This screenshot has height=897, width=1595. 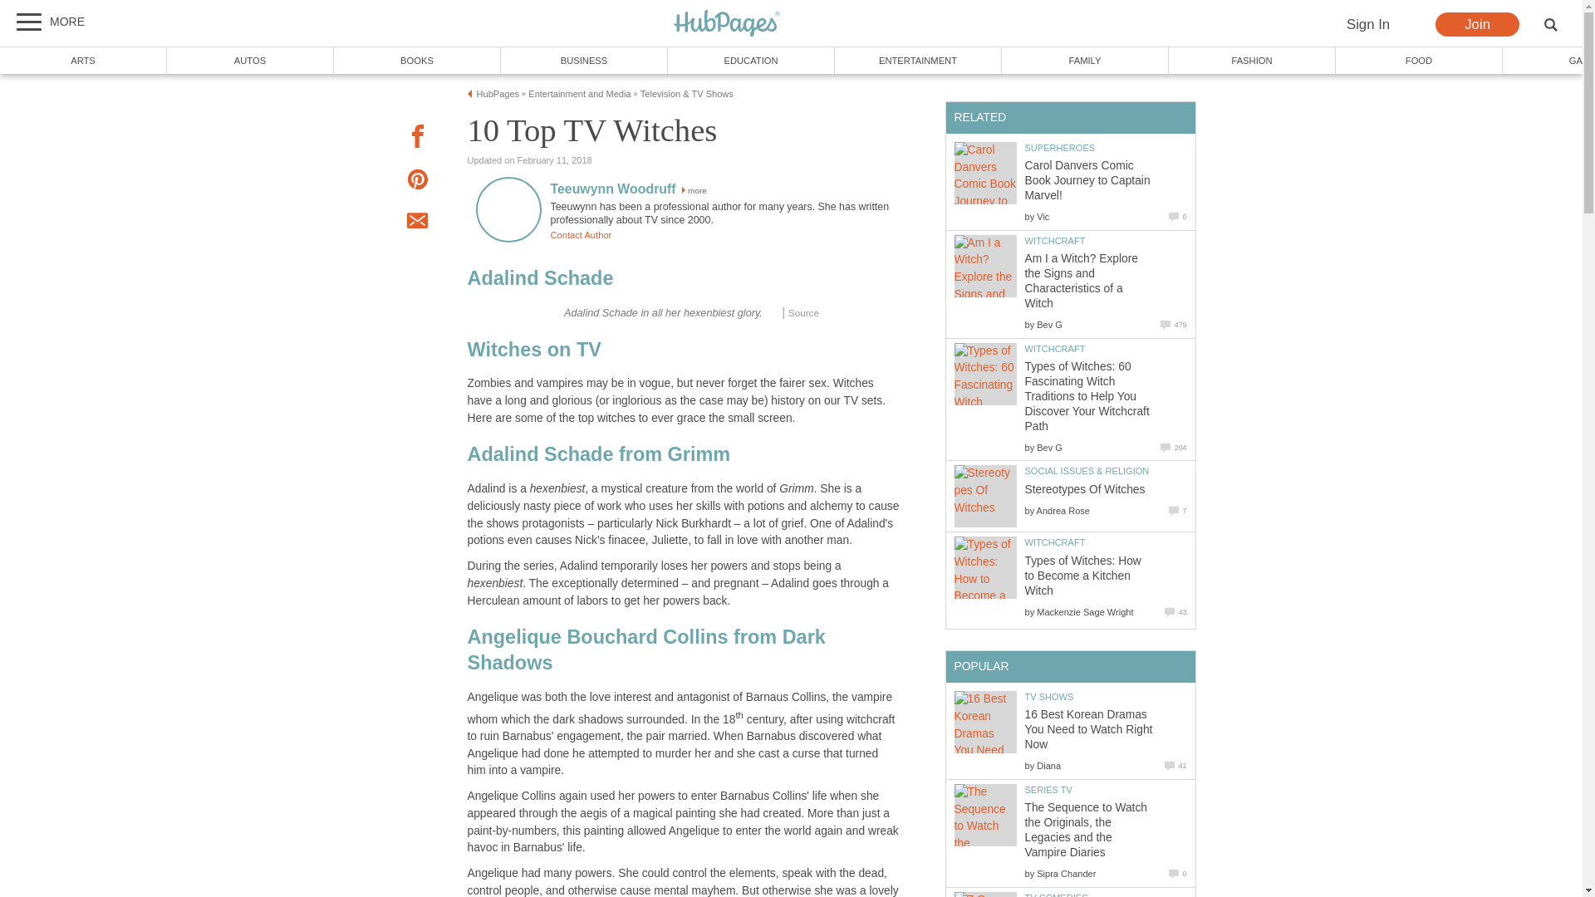 What do you see at coordinates (498, 93) in the screenshot?
I see `HubPages` at bounding box center [498, 93].